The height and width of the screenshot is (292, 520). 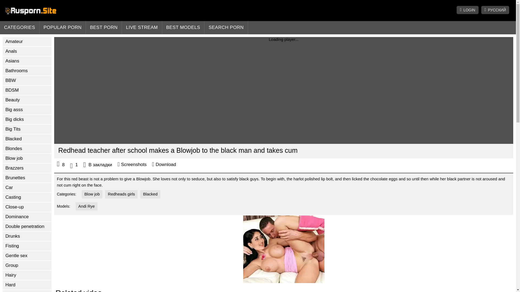 What do you see at coordinates (27, 207) in the screenshot?
I see `Close-up` at bounding box center [27, 207].